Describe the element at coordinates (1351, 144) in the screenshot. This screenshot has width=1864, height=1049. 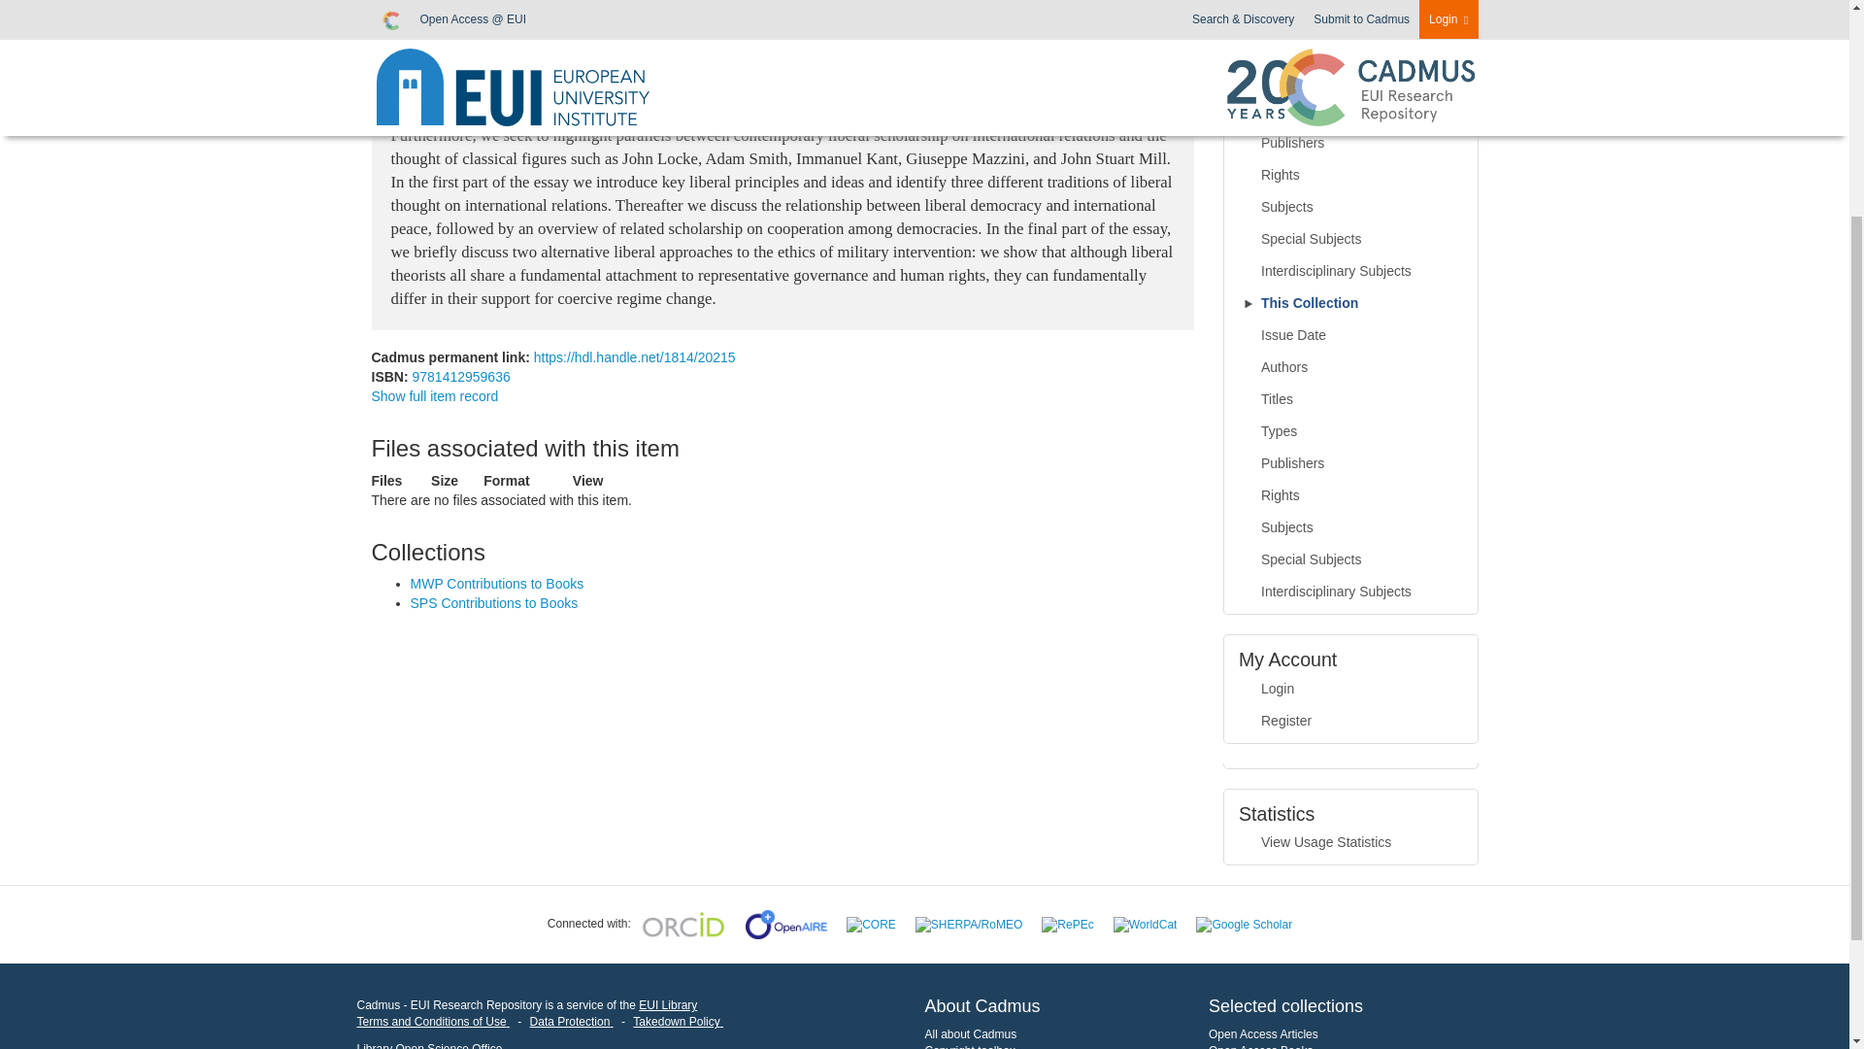
I see `Publishers` at that location.